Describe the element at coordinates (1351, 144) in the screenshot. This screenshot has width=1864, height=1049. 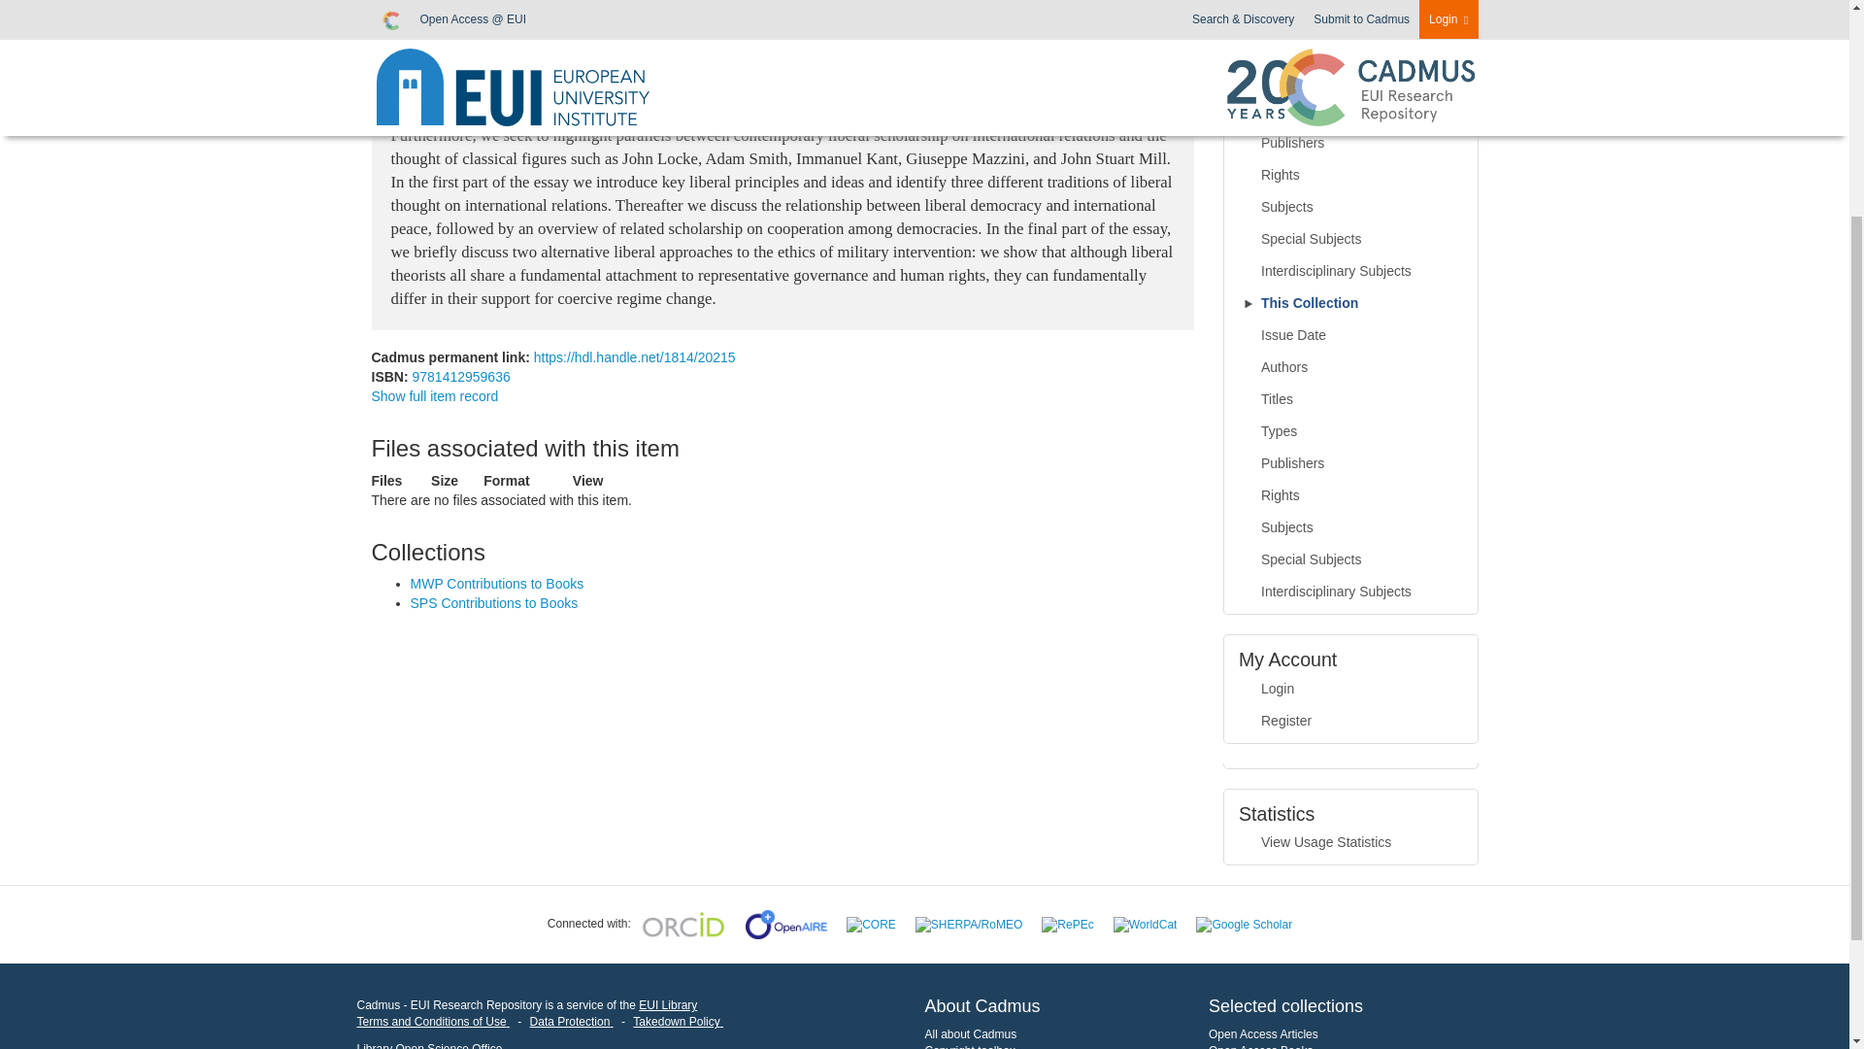
I see `Publishers` at that location.